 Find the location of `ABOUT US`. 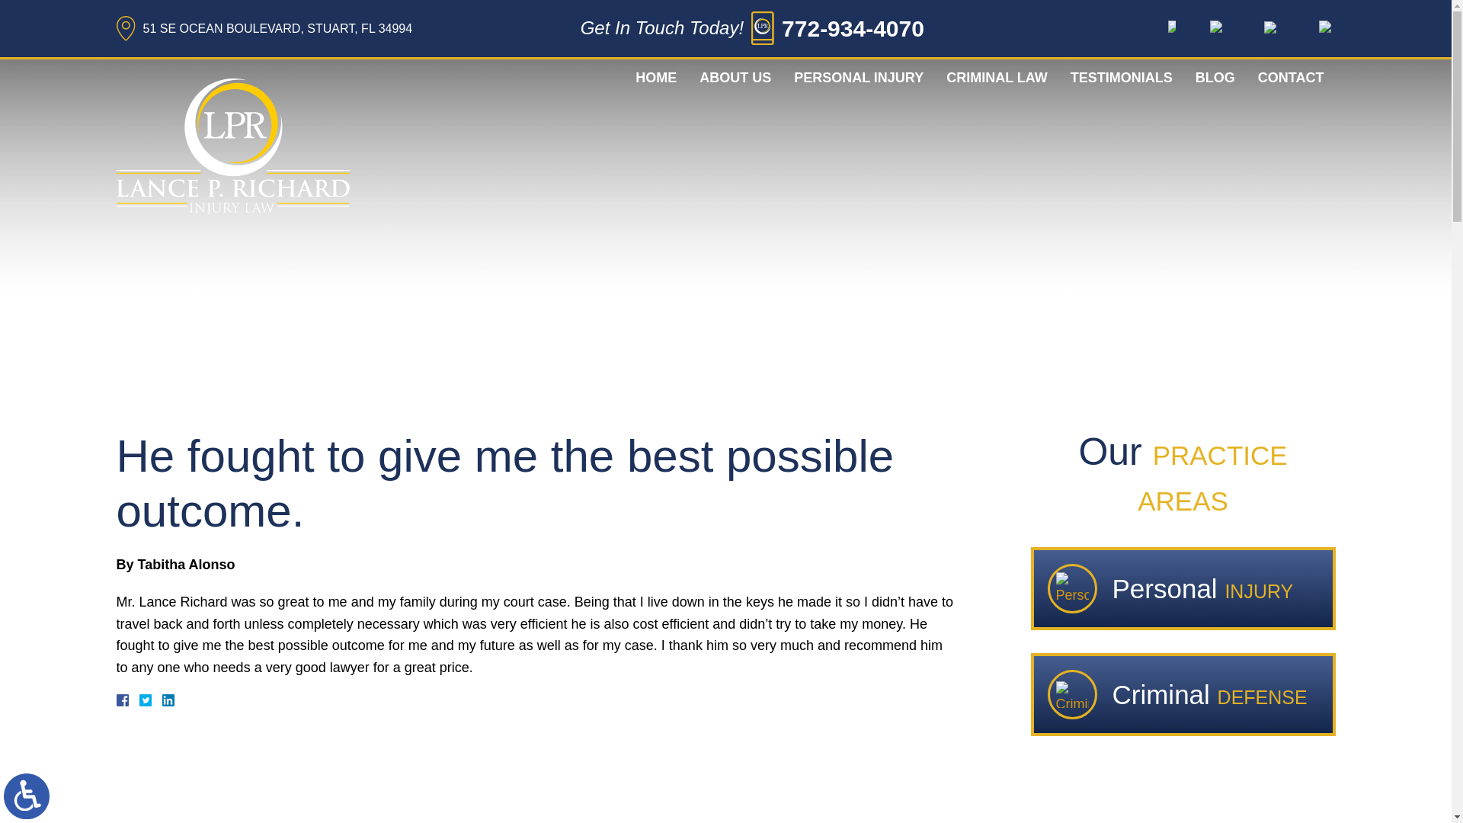

ABOUT US is located at coordinates (735, 78).